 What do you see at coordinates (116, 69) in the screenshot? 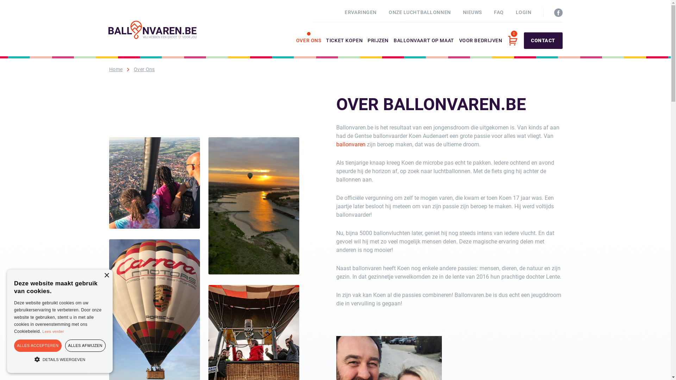
I see `Home` at bounding box center [116, 69].